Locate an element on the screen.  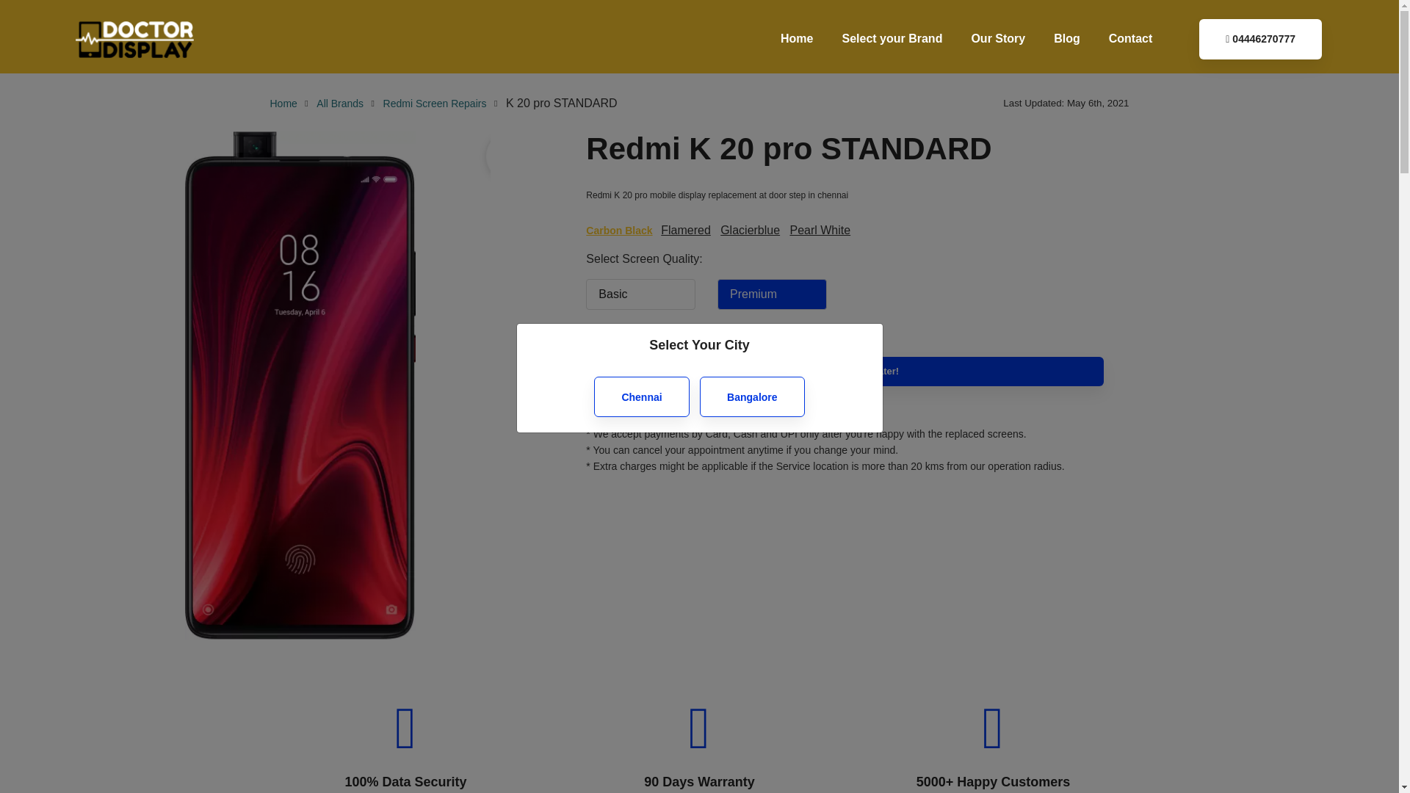
Carbon Black is located at coordinates (618, 231).